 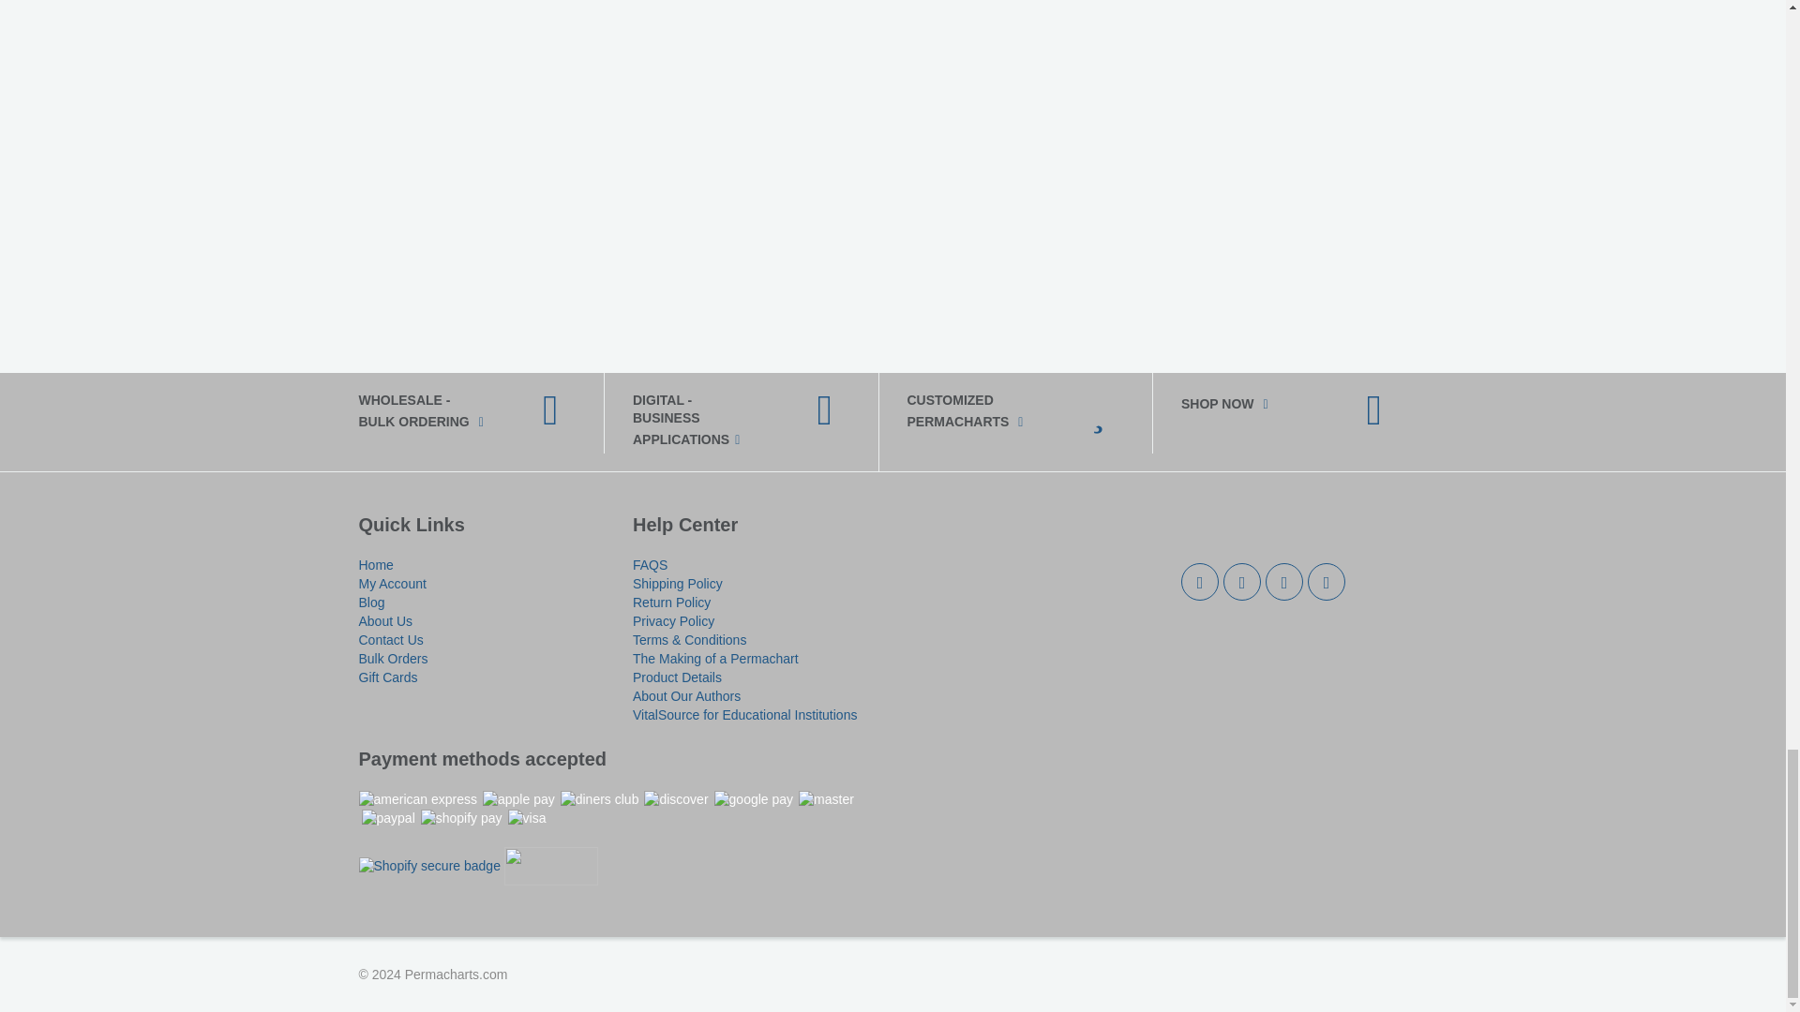 I want to click on Pinterest, so click(x=1284, y=581).